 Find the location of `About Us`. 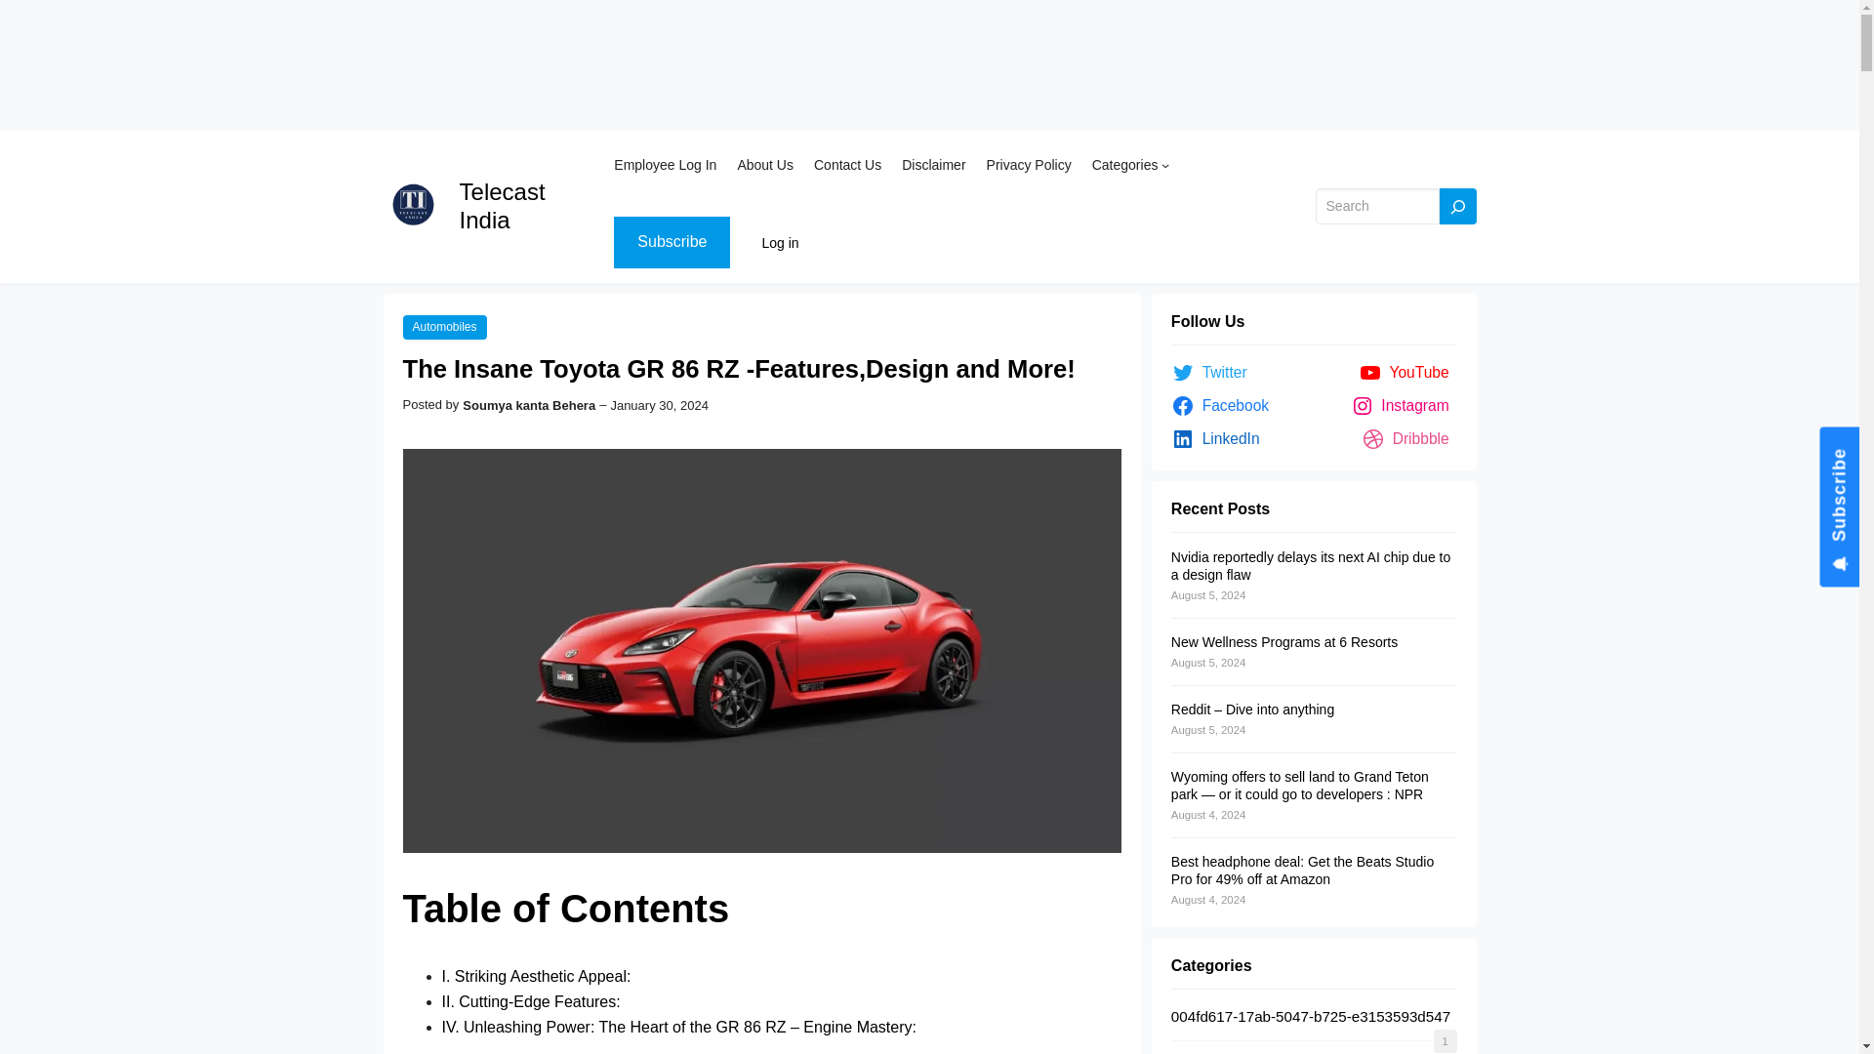

About Us is located at coordinates (764, 164).